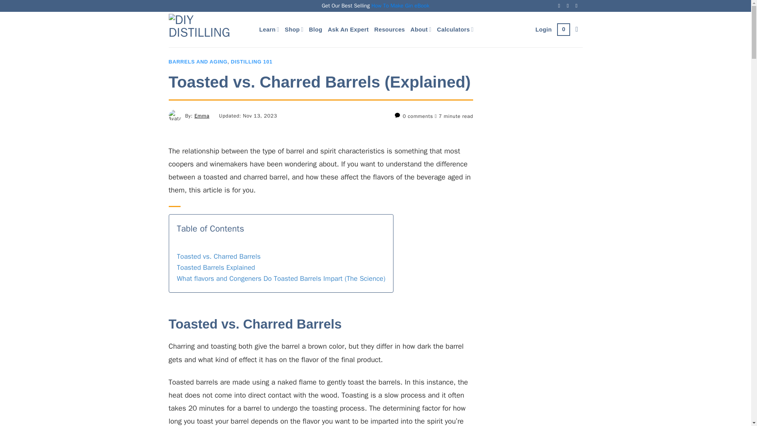  I want to click on Follow on Pinterest, so click(578, 6).